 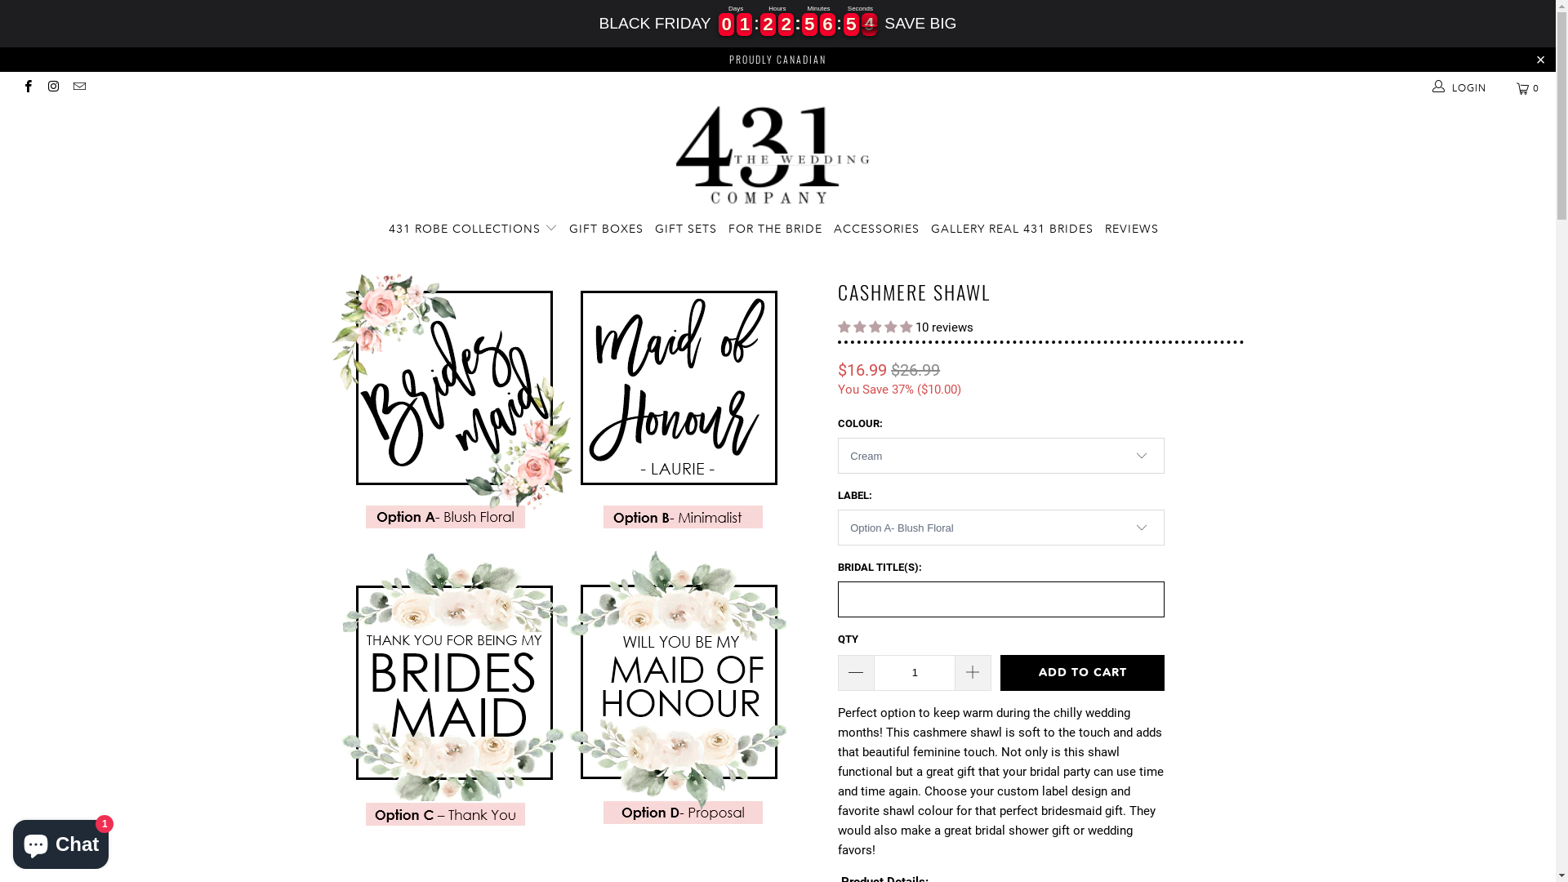 I want to click on 7, so click(x=828, y=24).